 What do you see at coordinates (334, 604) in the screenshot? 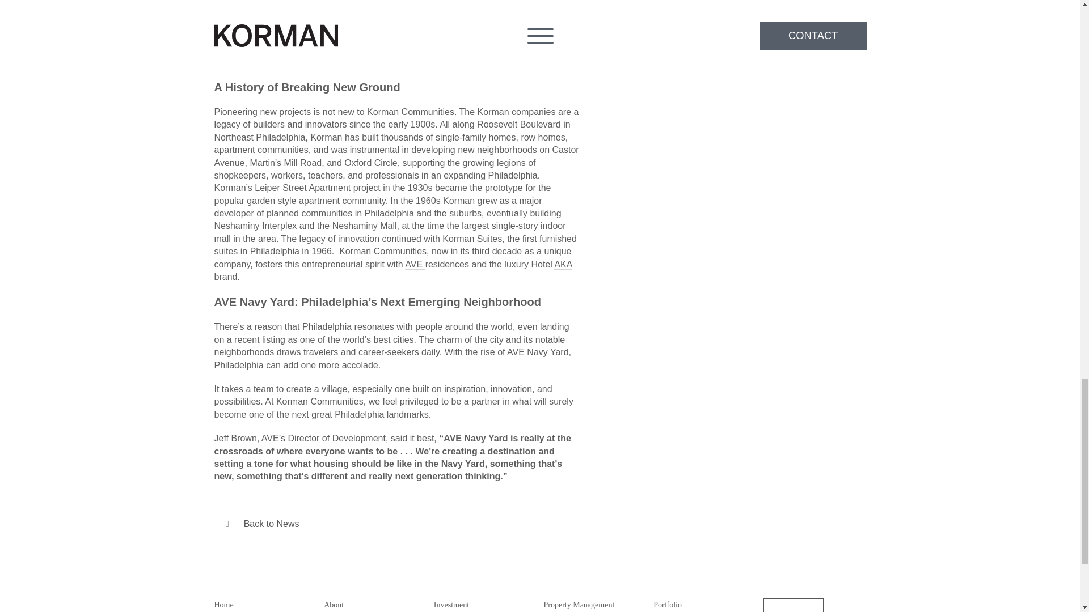
I see `About` at bounding box center [334, 604].